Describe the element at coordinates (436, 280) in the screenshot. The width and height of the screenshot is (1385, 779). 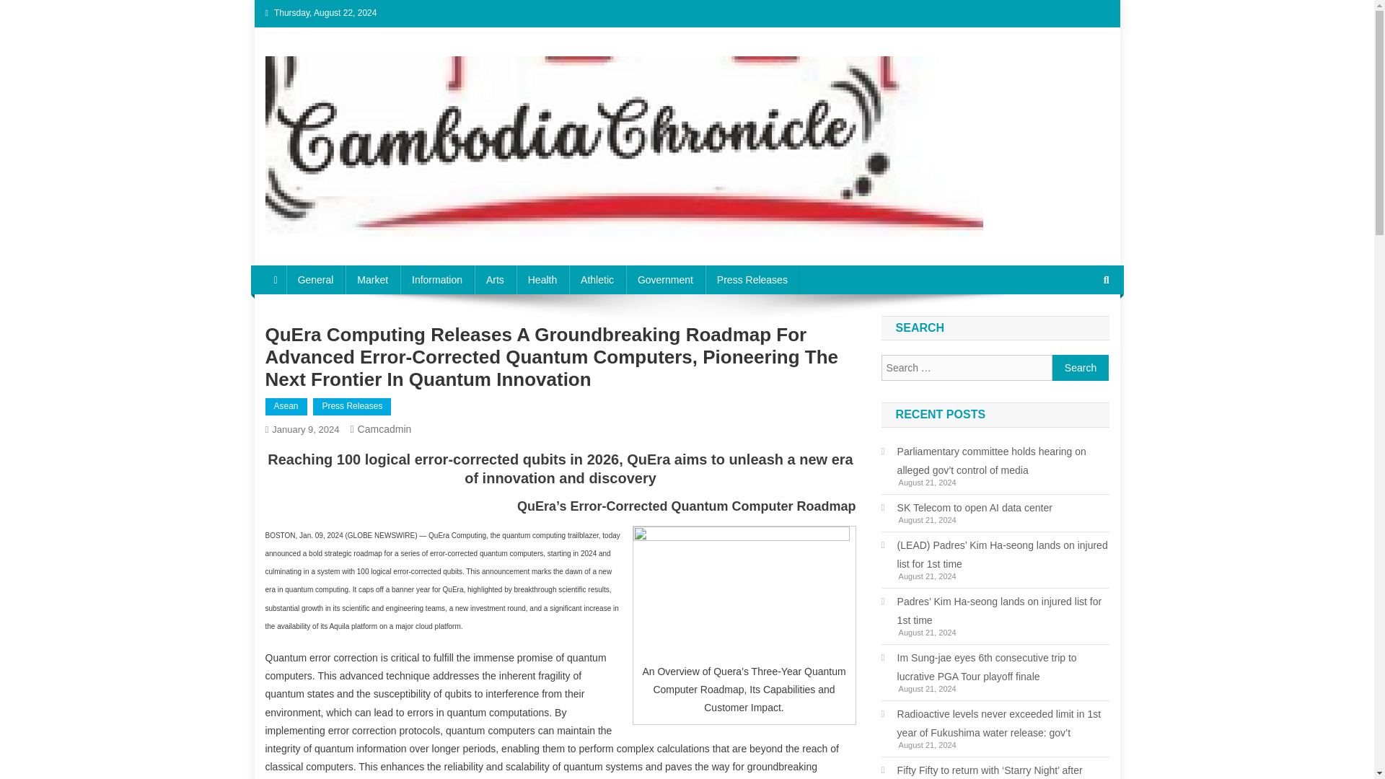
I see `Information` at that location.